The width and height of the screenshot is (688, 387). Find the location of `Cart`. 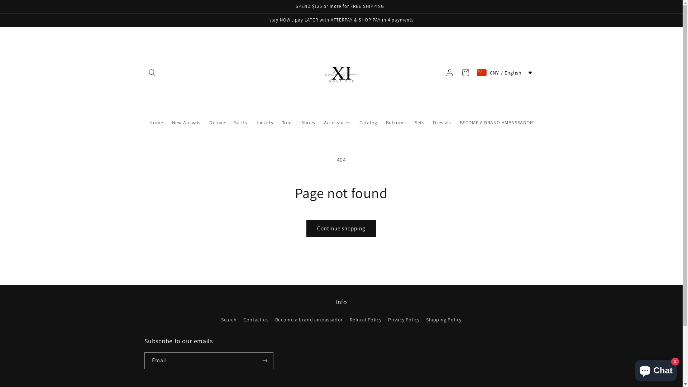

Cart is located at coordinates (465, 73).